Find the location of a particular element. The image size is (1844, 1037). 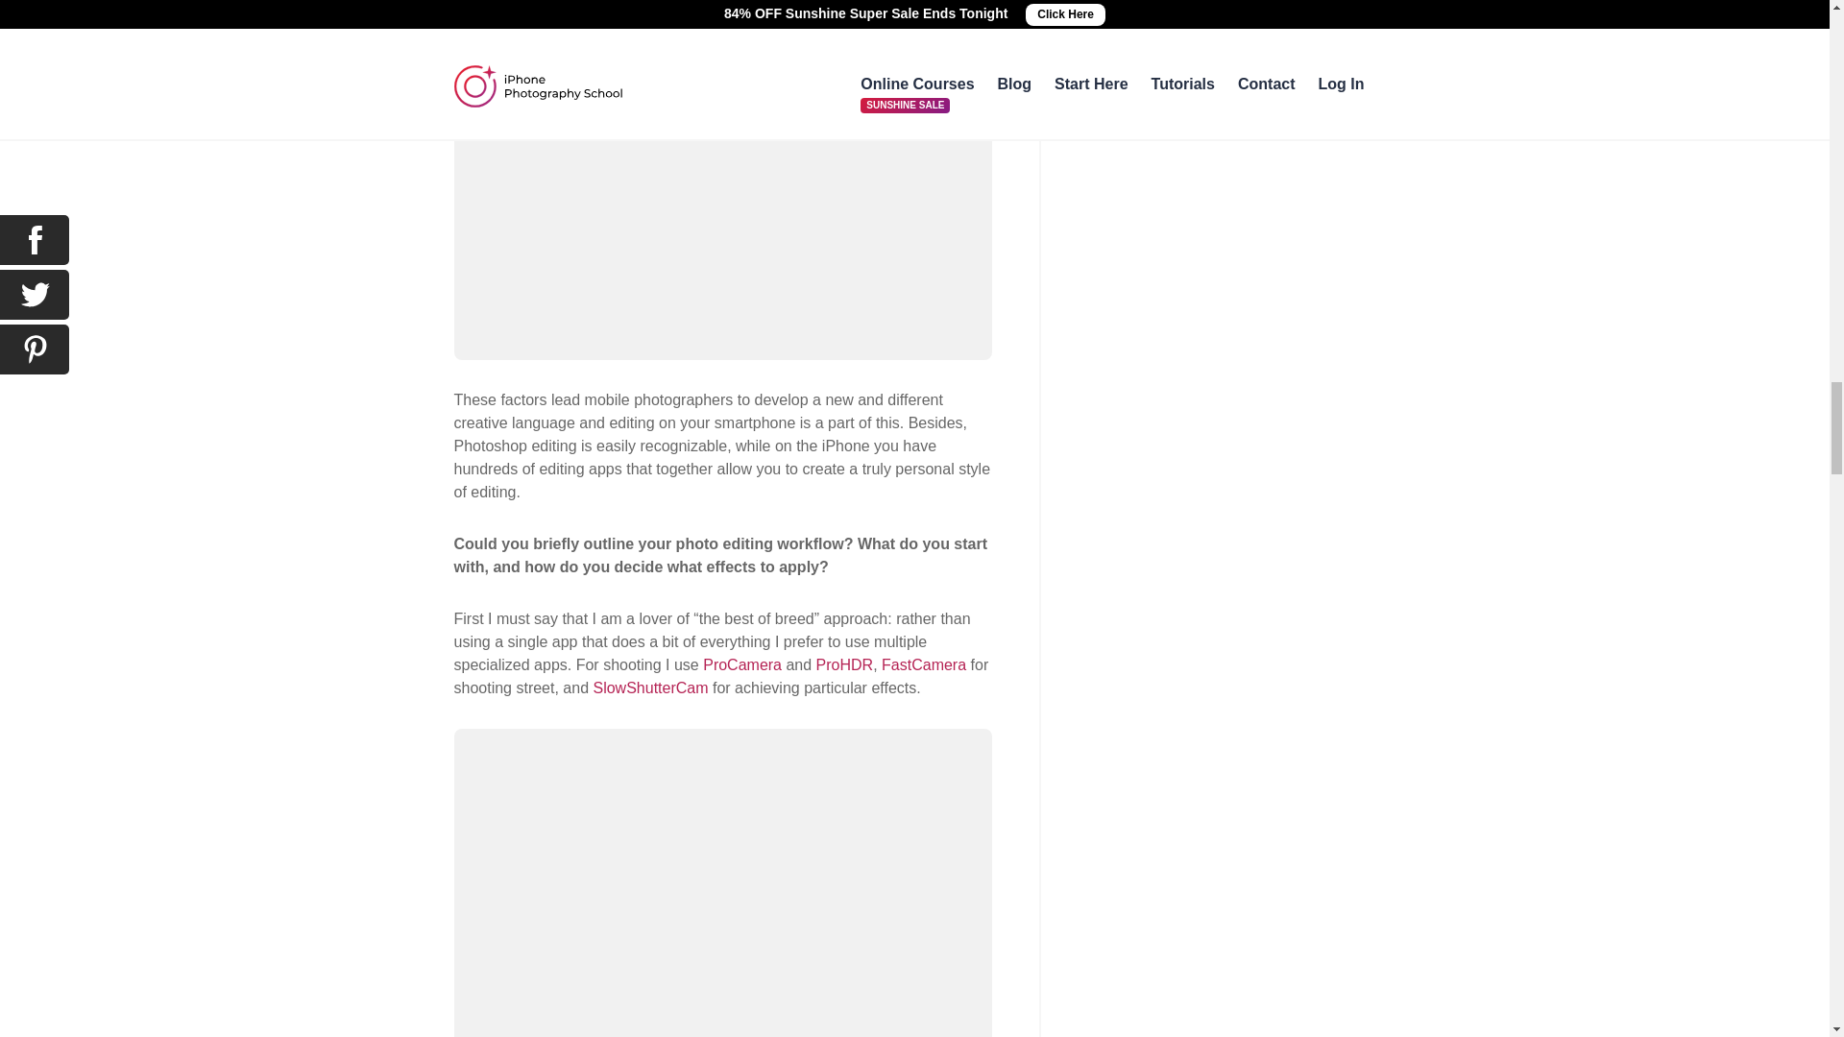

SlowShutterCam is located at coordinates (649, 687).